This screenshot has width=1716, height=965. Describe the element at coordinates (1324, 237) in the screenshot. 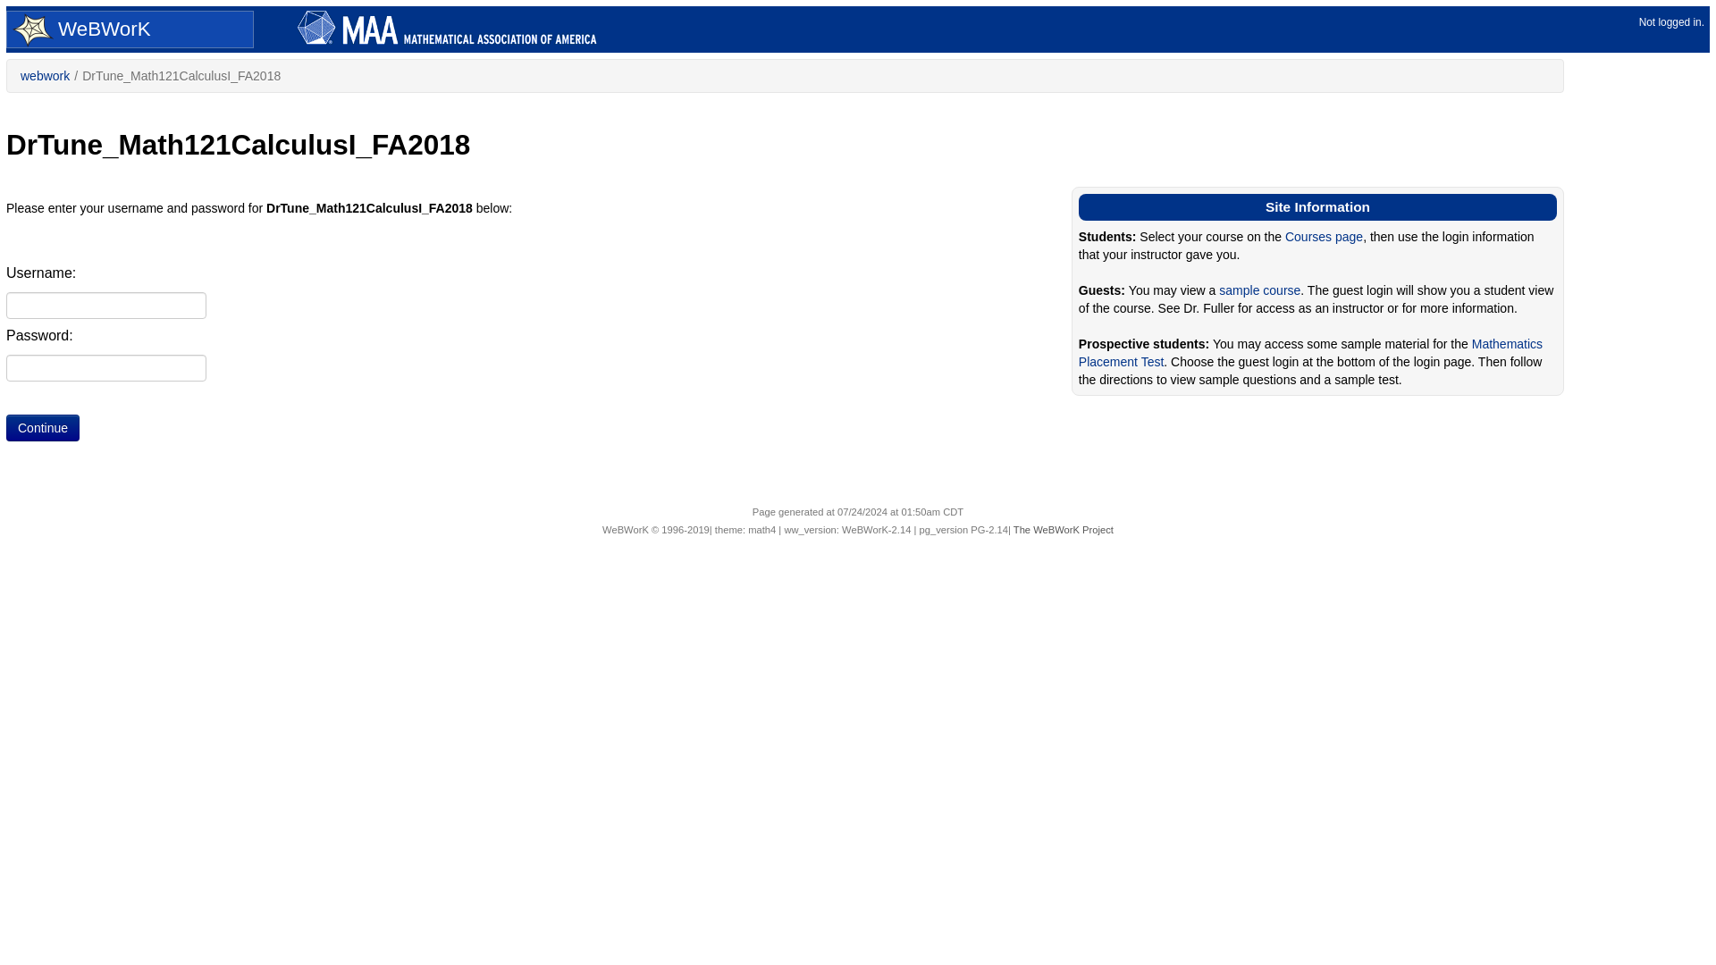

I see `Courses page` at that location.